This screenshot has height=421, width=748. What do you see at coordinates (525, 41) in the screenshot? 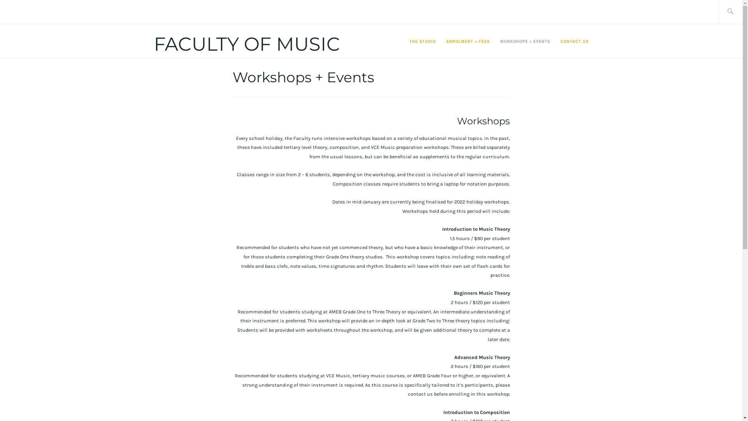
I see `WORKSHOPS + EVENTS` at bounding box center [525, 41].